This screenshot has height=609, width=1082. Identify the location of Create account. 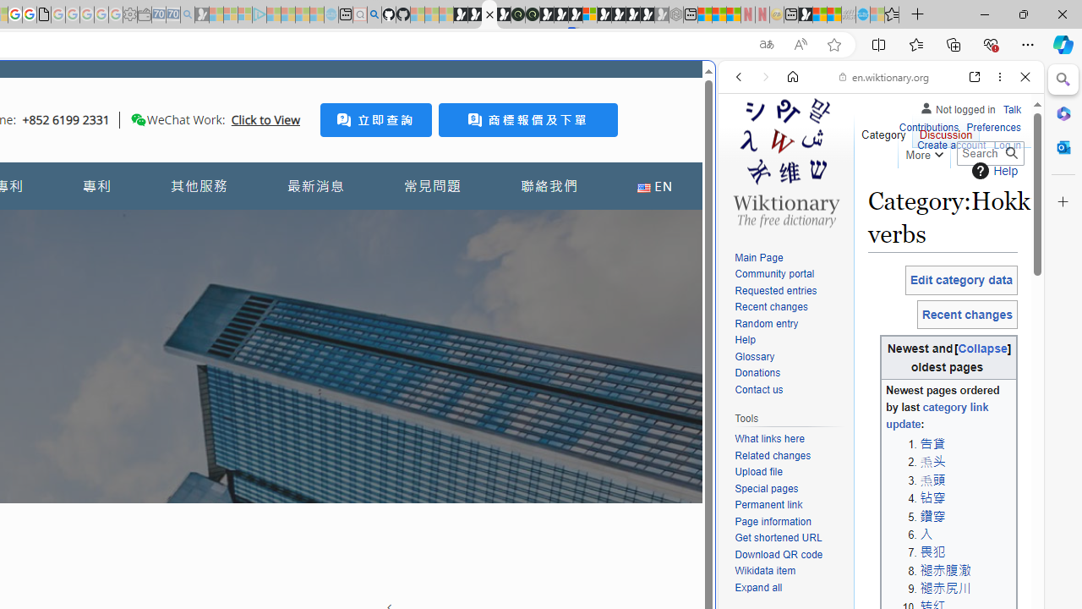
(952, 145).